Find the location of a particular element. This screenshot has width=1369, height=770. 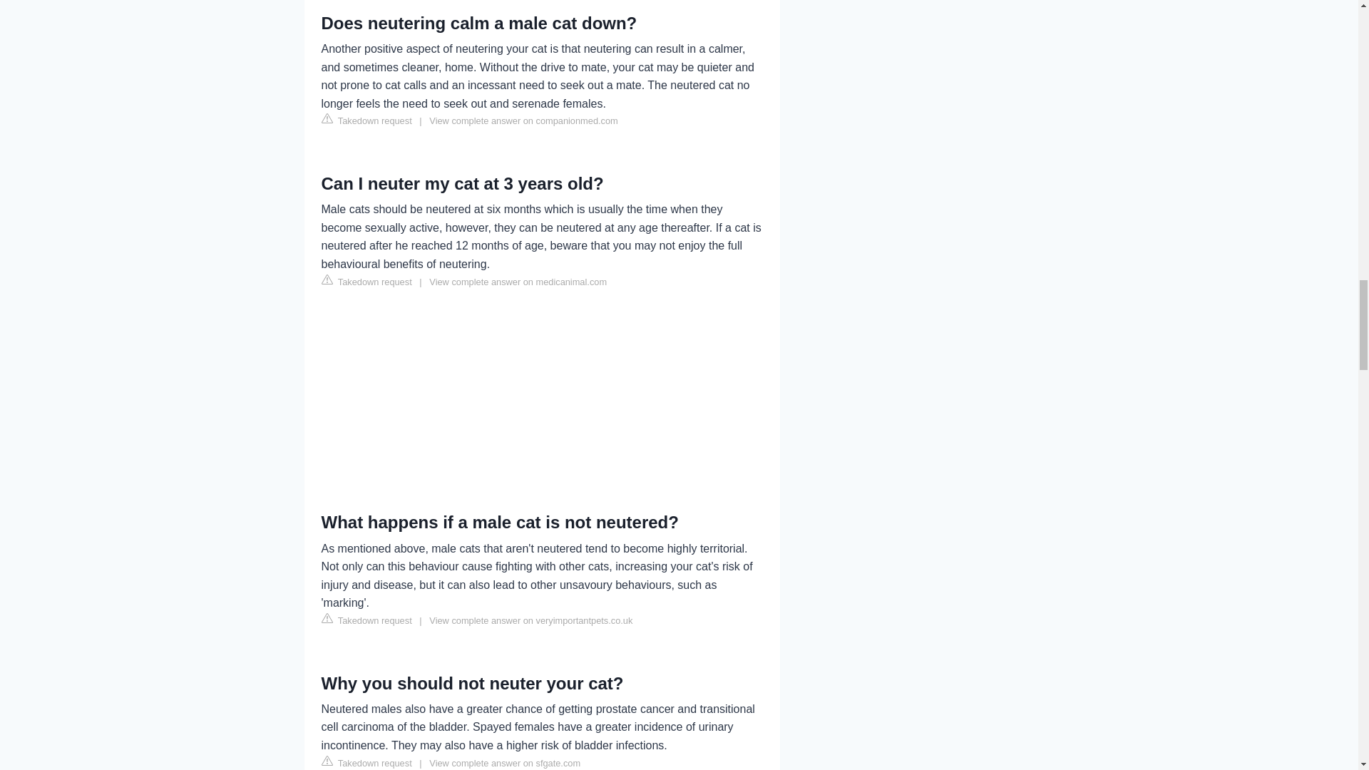

View complete answer on veryimportantpets.co.uk is located at coordinates (530, 620).